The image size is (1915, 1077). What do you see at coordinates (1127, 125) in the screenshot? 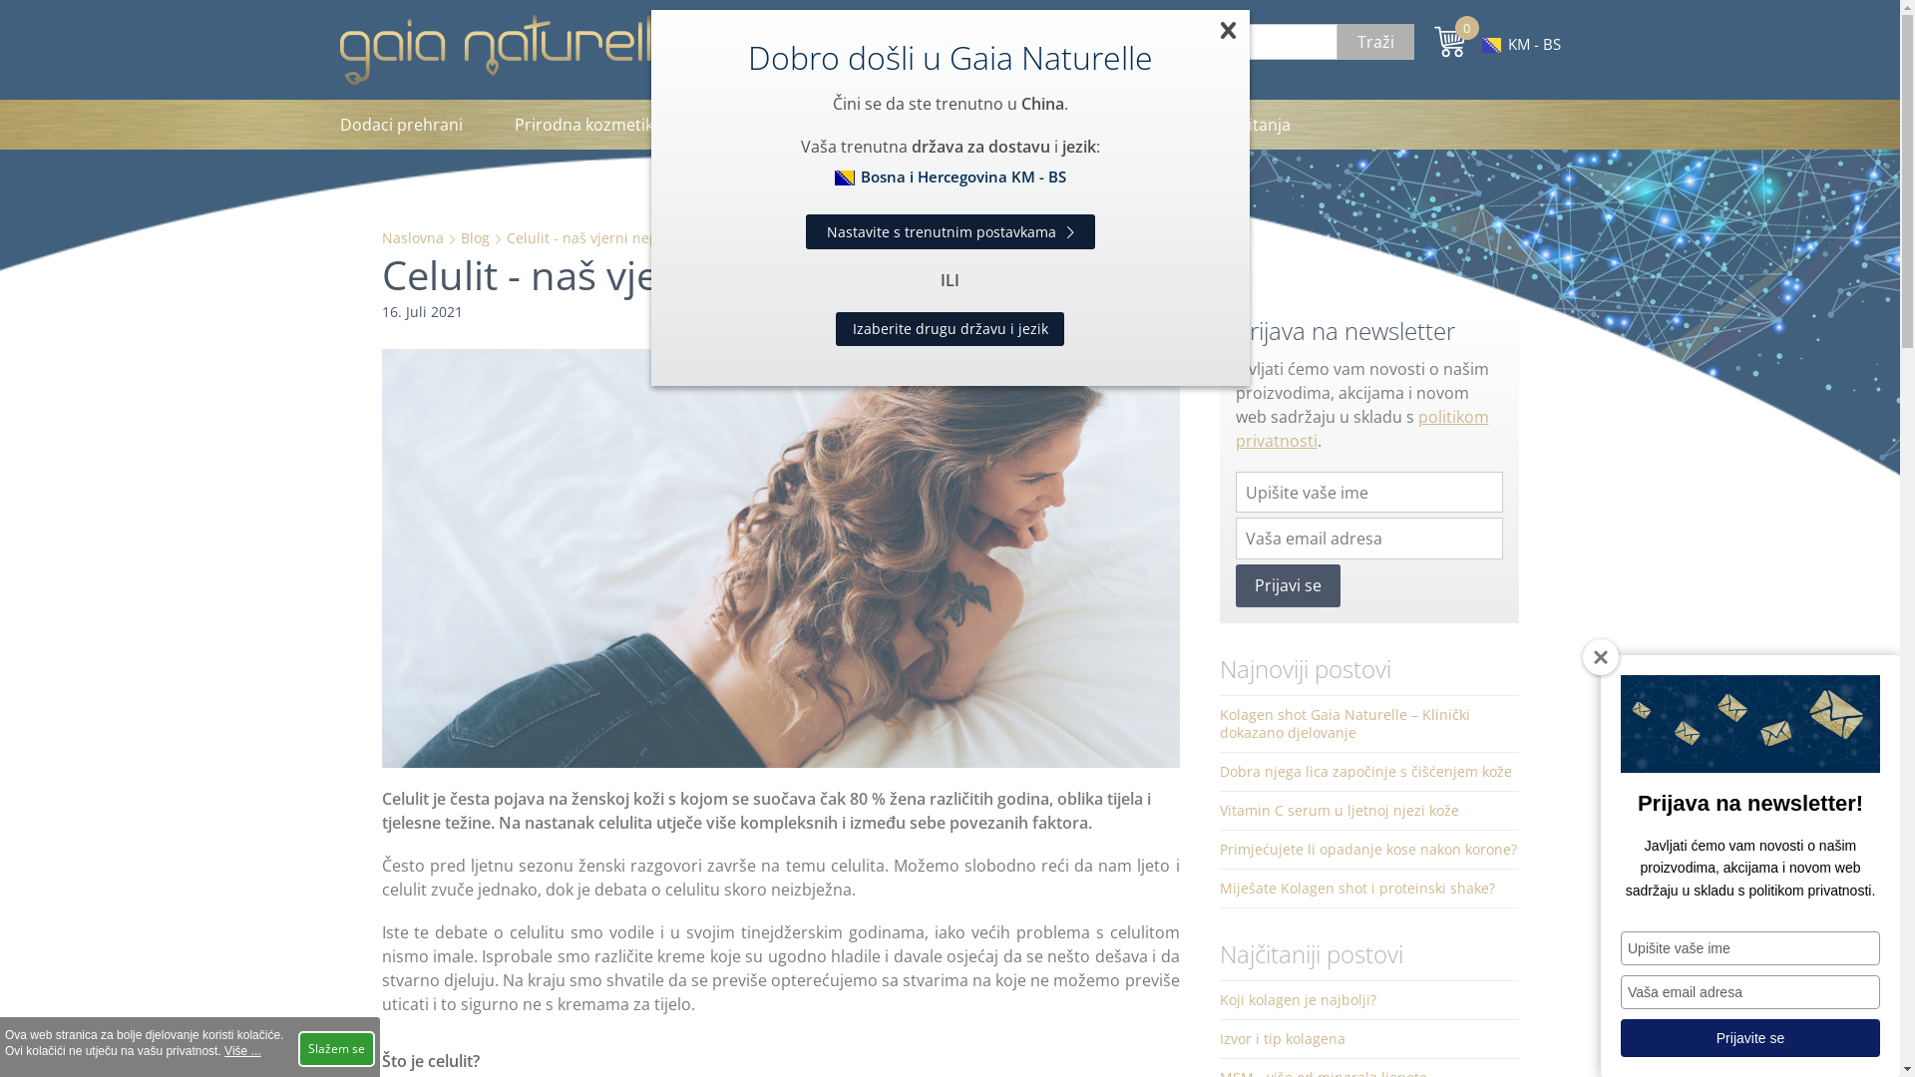
I see `Iskustva kupaca` at bounding box center [1127, 125].